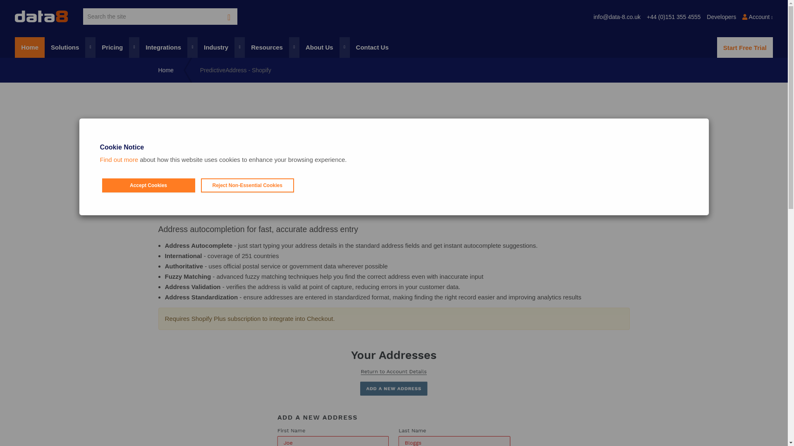  What do you see at coordinates (69, 47) in the screenshot?
I see `Solutions` at bounding box center [69, 47].